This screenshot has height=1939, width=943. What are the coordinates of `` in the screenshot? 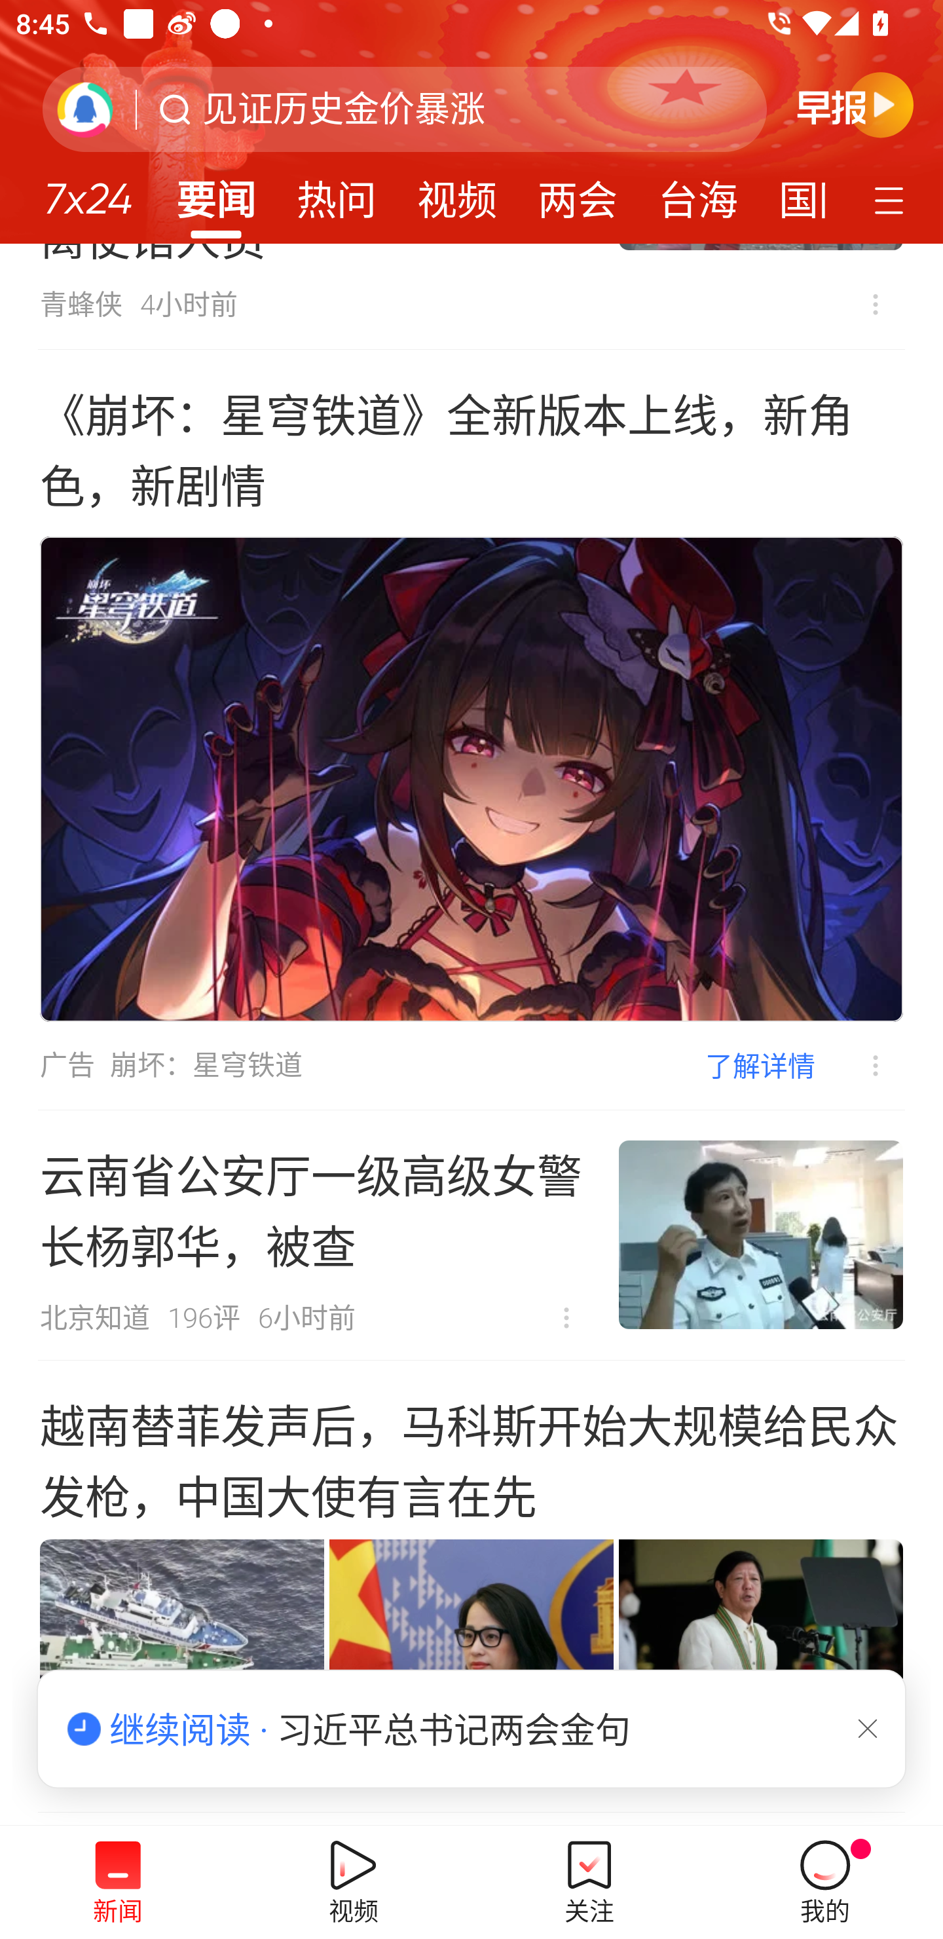 It's located at (868, 1728).